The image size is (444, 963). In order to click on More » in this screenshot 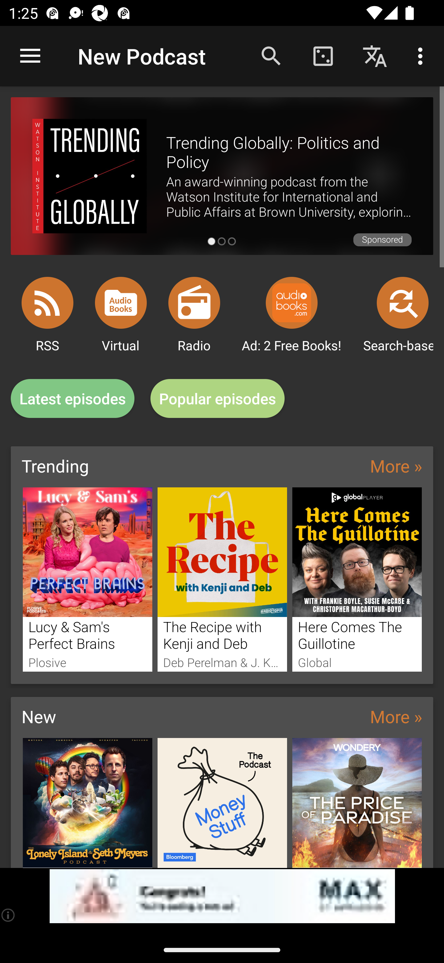, I will do `click(396, 716)`.